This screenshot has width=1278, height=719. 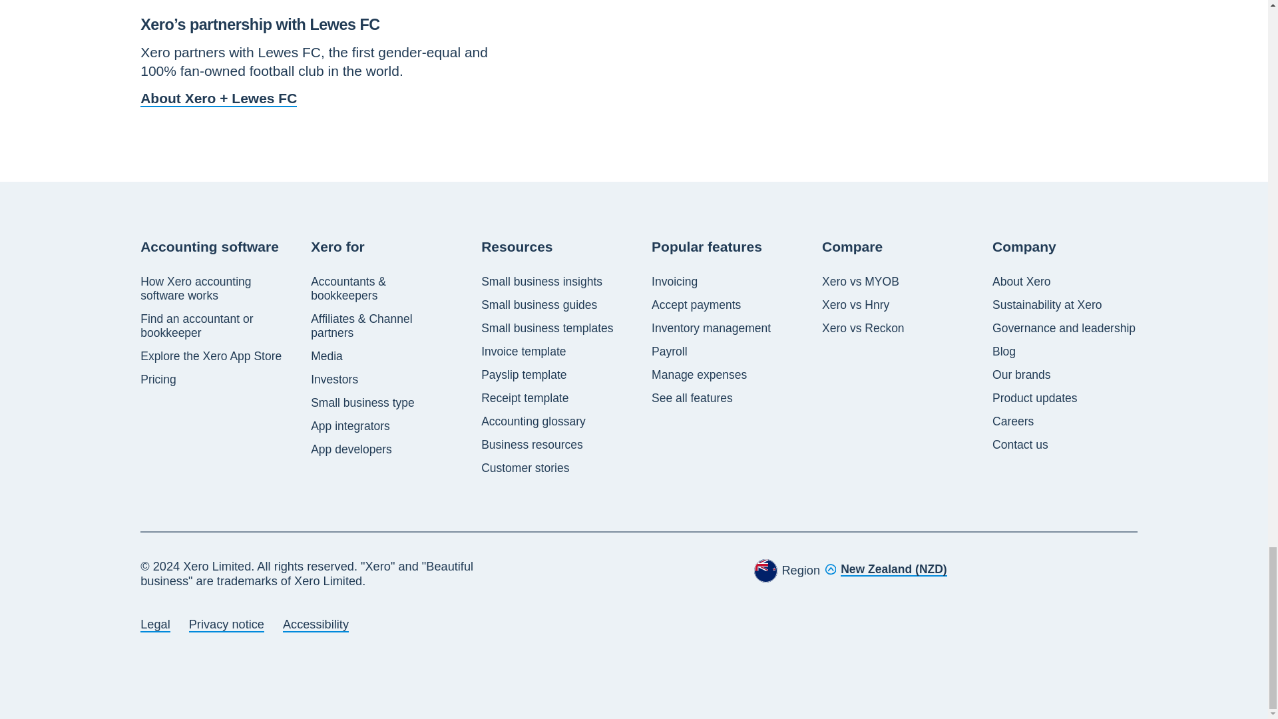 What do you see at coordinates (334, 379) in the screenshot?
I see `Investors` at bounding box center [334, 379].